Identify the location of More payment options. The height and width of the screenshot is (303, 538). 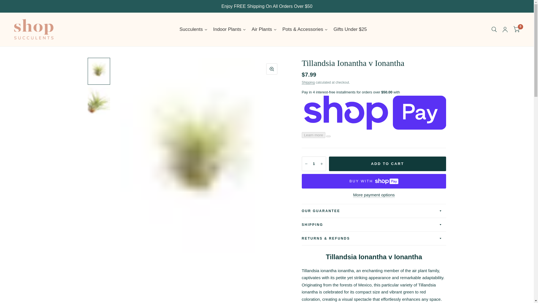
(374, 195).